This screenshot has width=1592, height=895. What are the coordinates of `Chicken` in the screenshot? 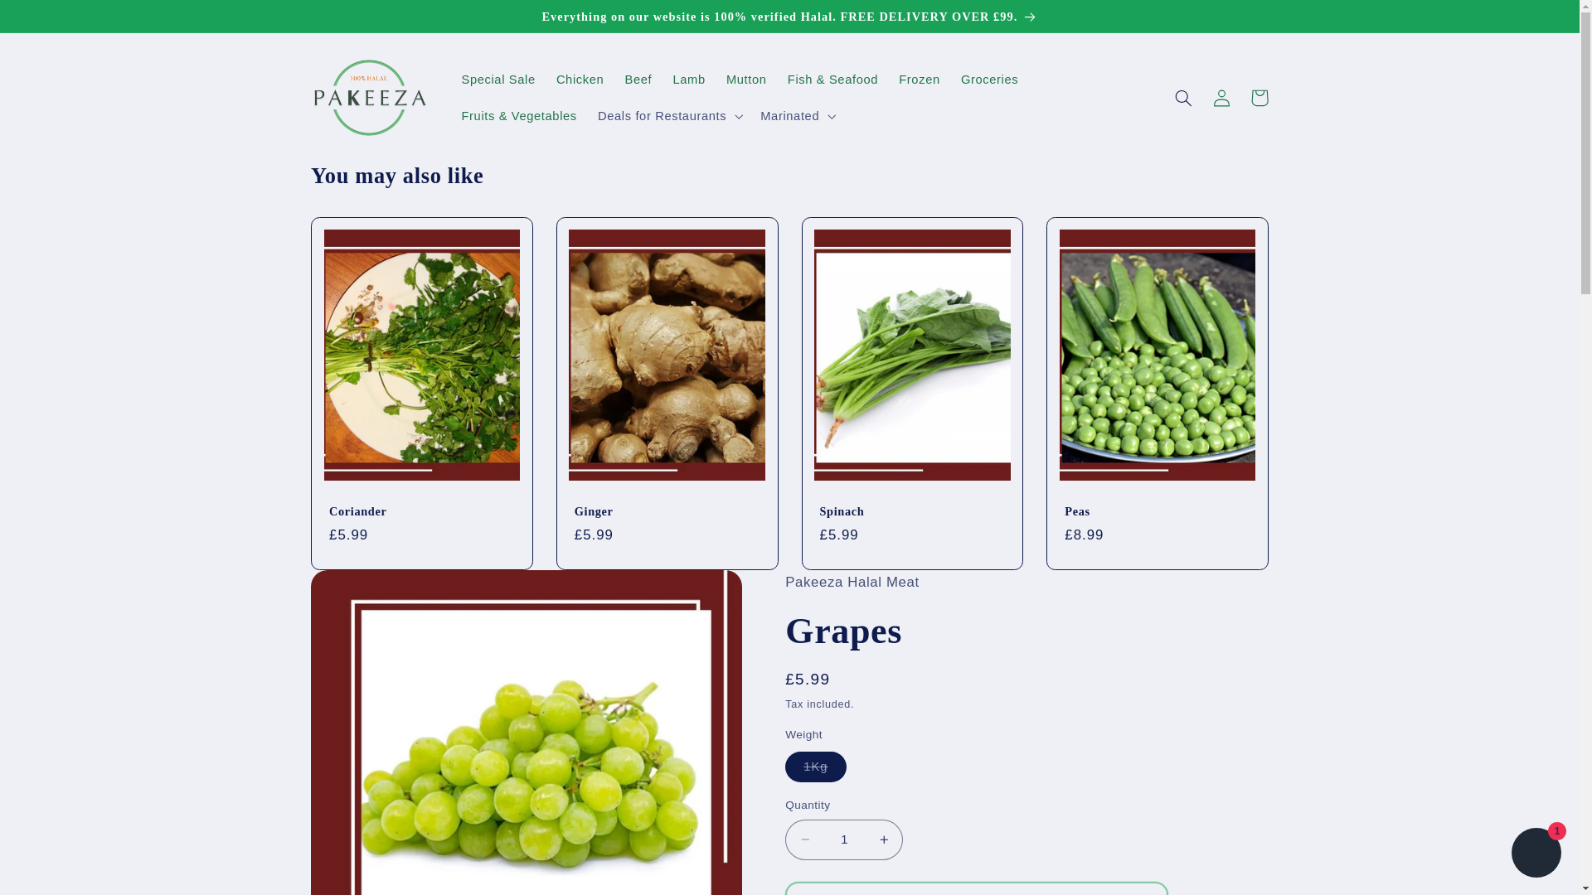 It's located at (580, 80).